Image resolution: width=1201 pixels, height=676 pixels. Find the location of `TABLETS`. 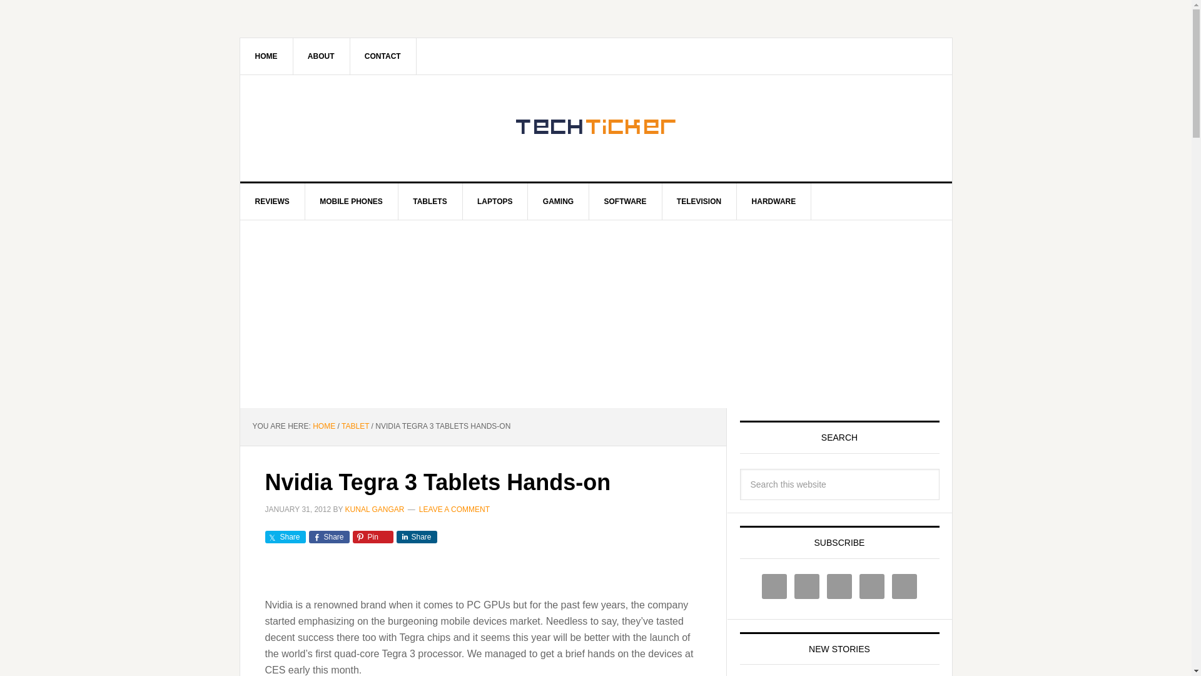

TABLETS is located at coordinates (430, 202).